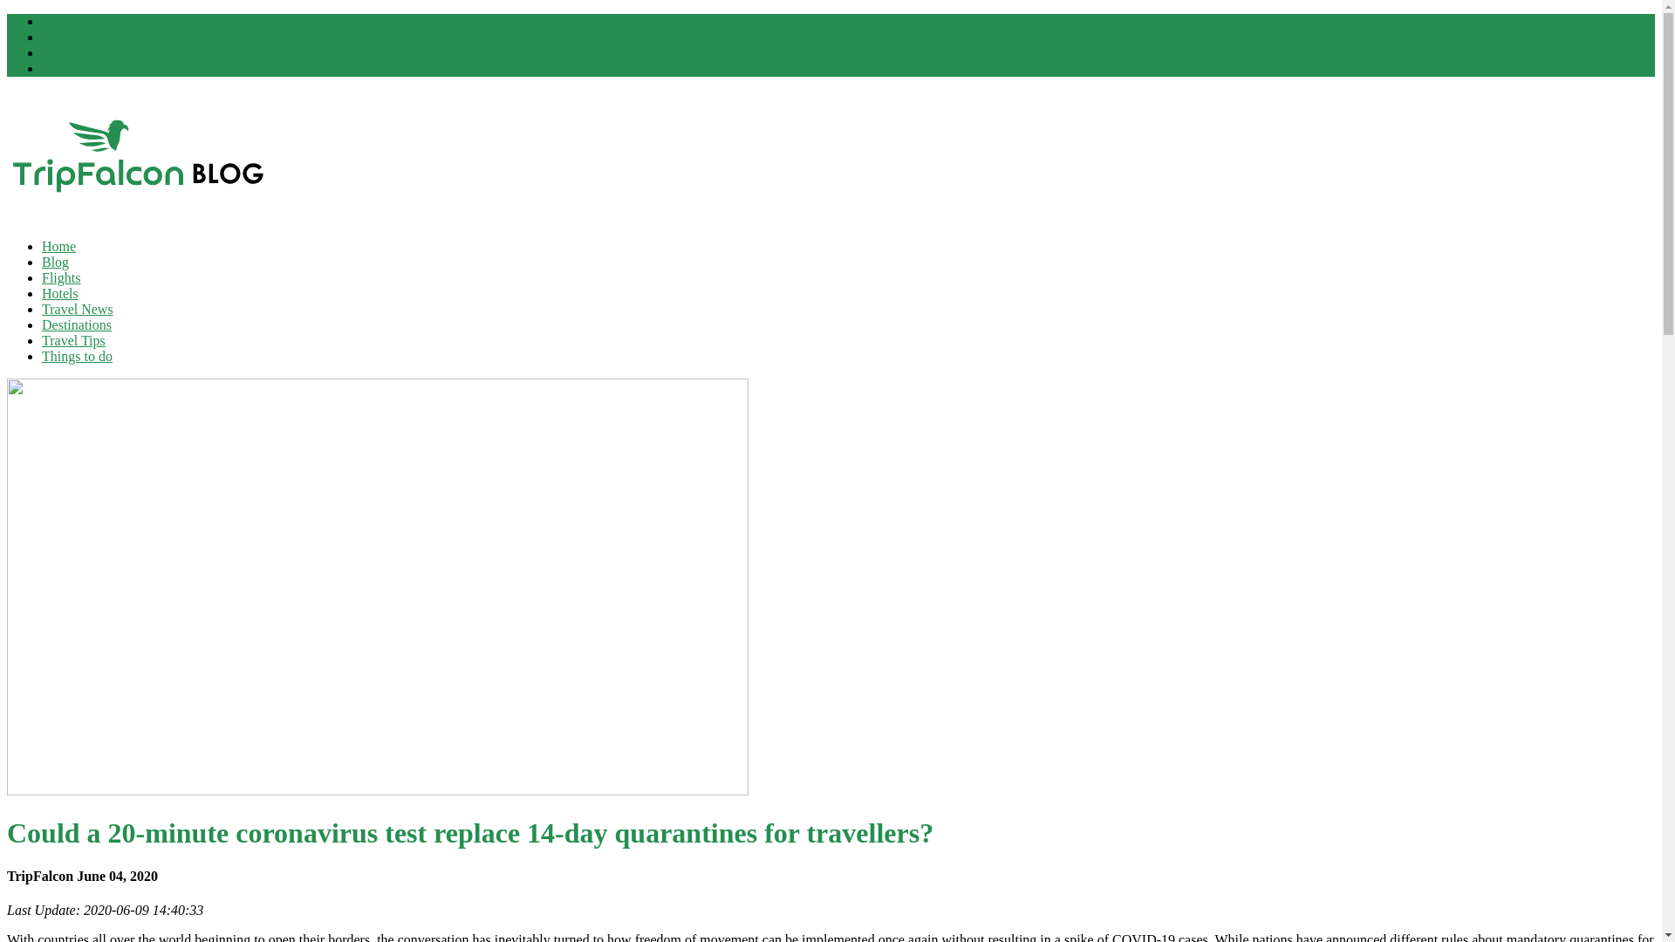 Image resolution: width=1675 pixels, height=942 pixels. What do you see at coordinates (61, 277) in the screenshot?
I see `Flights` at bounding box center [61, 277].